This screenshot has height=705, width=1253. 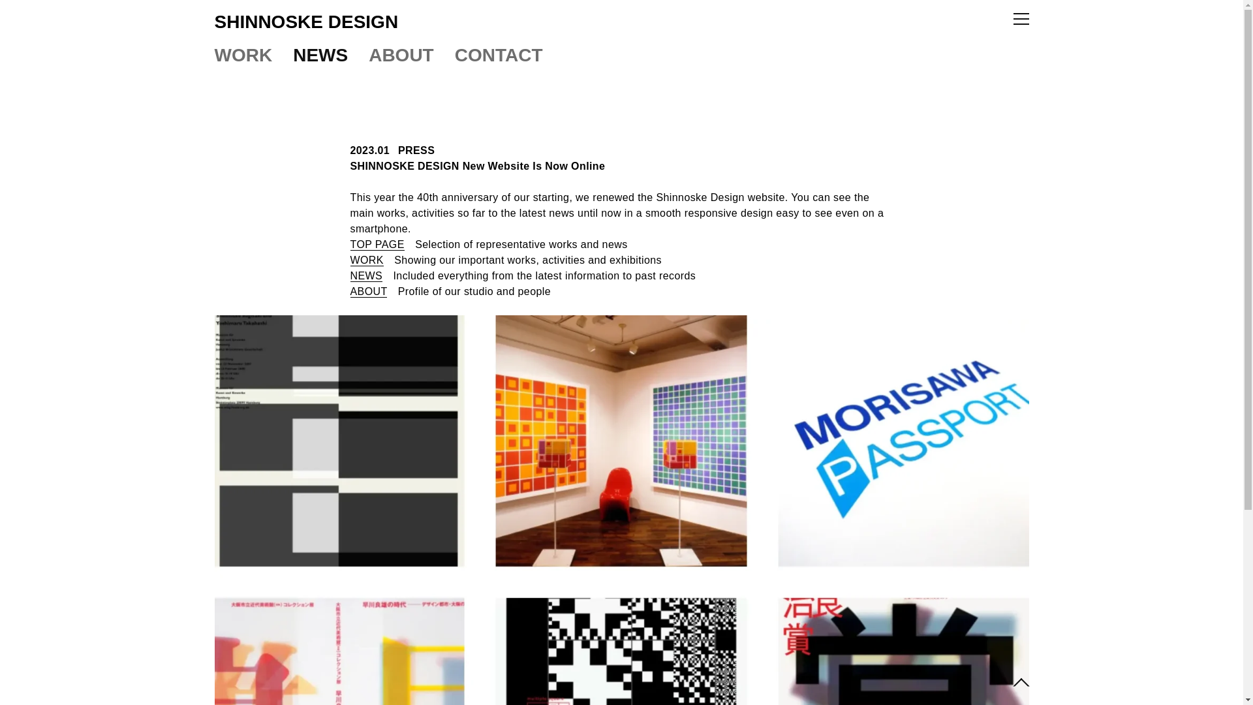 What do you see at coordinates (243, 55) in the screenshot?
I see `WORK` at bounding box center [243, 55].